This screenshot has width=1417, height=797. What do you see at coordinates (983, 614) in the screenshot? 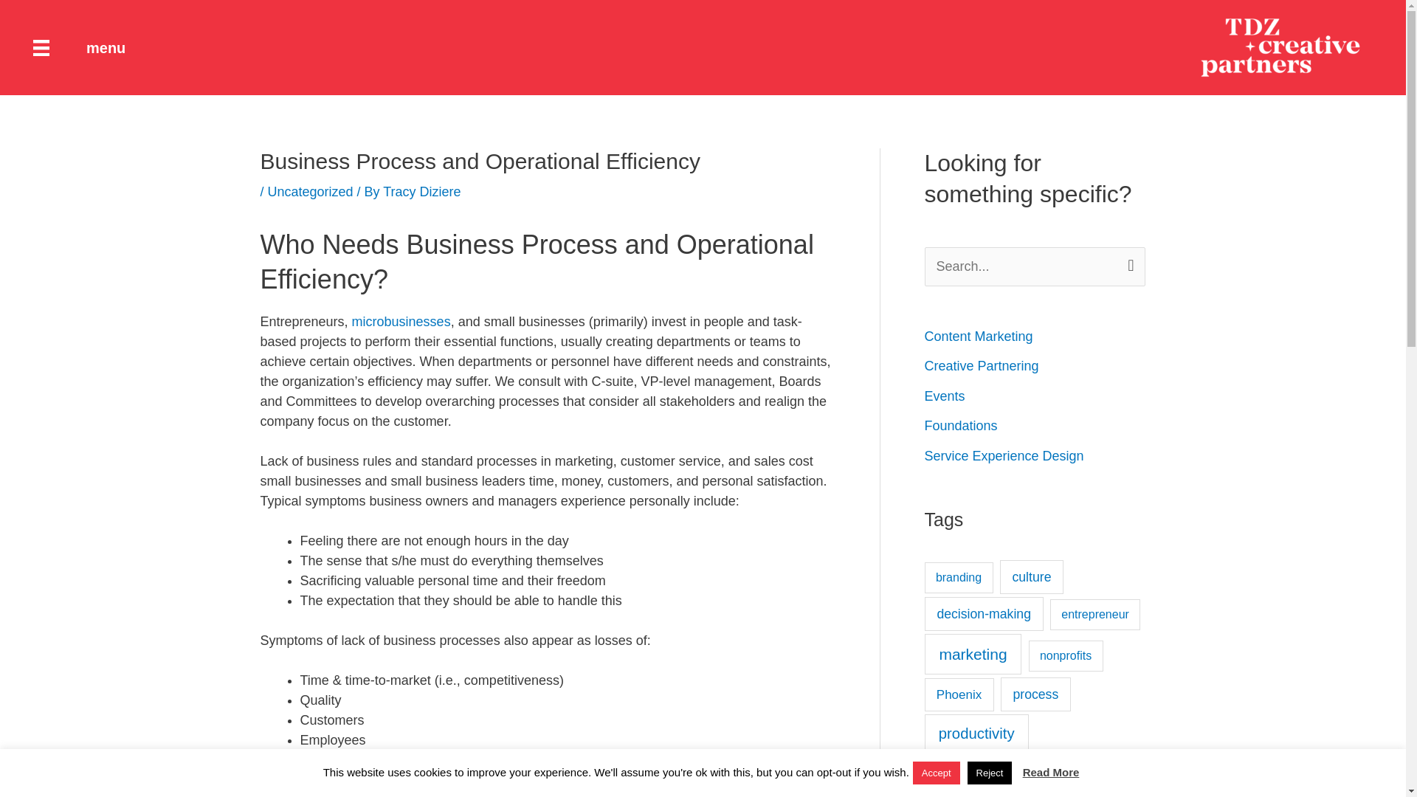
I see `decision-making` at bounding box center [983, 614].